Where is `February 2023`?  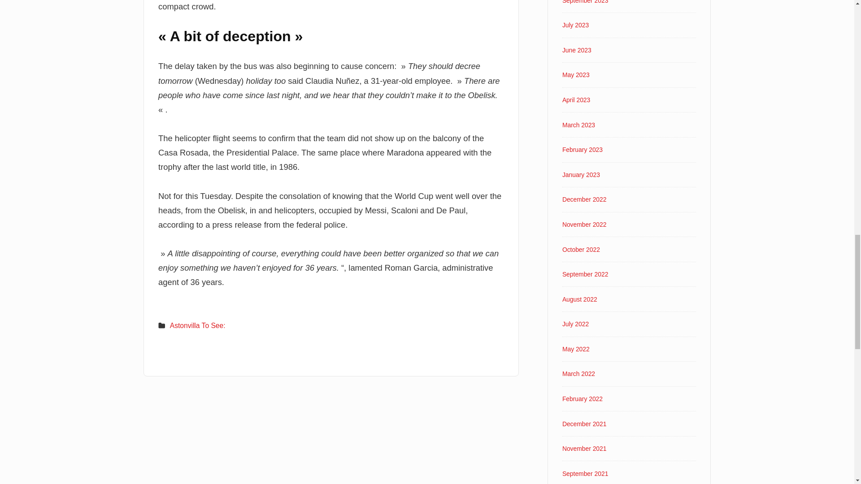
February 2023 is located at coordinates (582, 150).